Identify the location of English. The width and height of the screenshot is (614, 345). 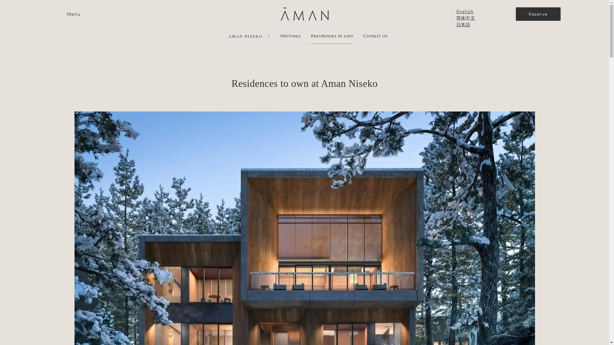
(477, 11).